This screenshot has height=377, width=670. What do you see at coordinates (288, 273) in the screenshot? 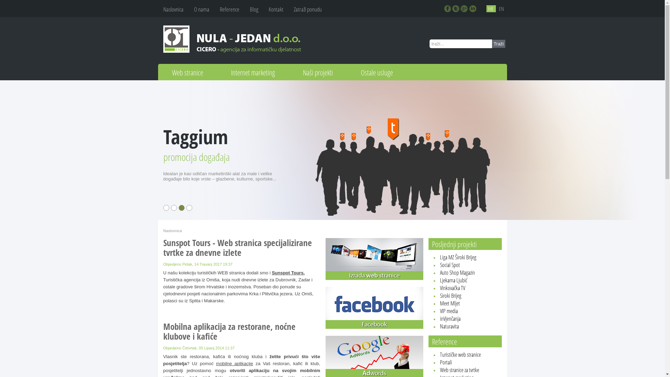
I see `Sunspot Tours.` at bounding box center [288, 273].